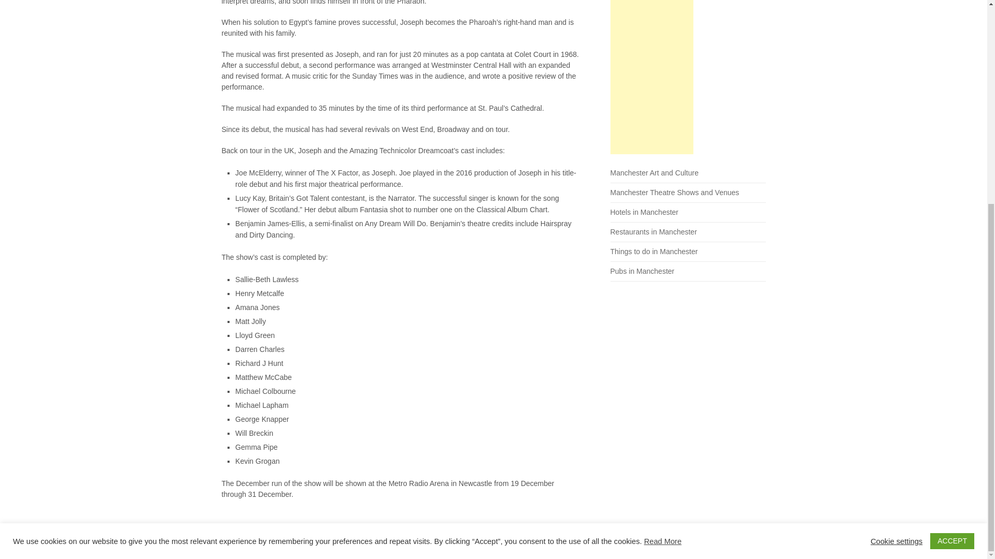  Describe the element at coordinates (643, 271) in the screenshot. I see `Pubs in Manchester` at that location.